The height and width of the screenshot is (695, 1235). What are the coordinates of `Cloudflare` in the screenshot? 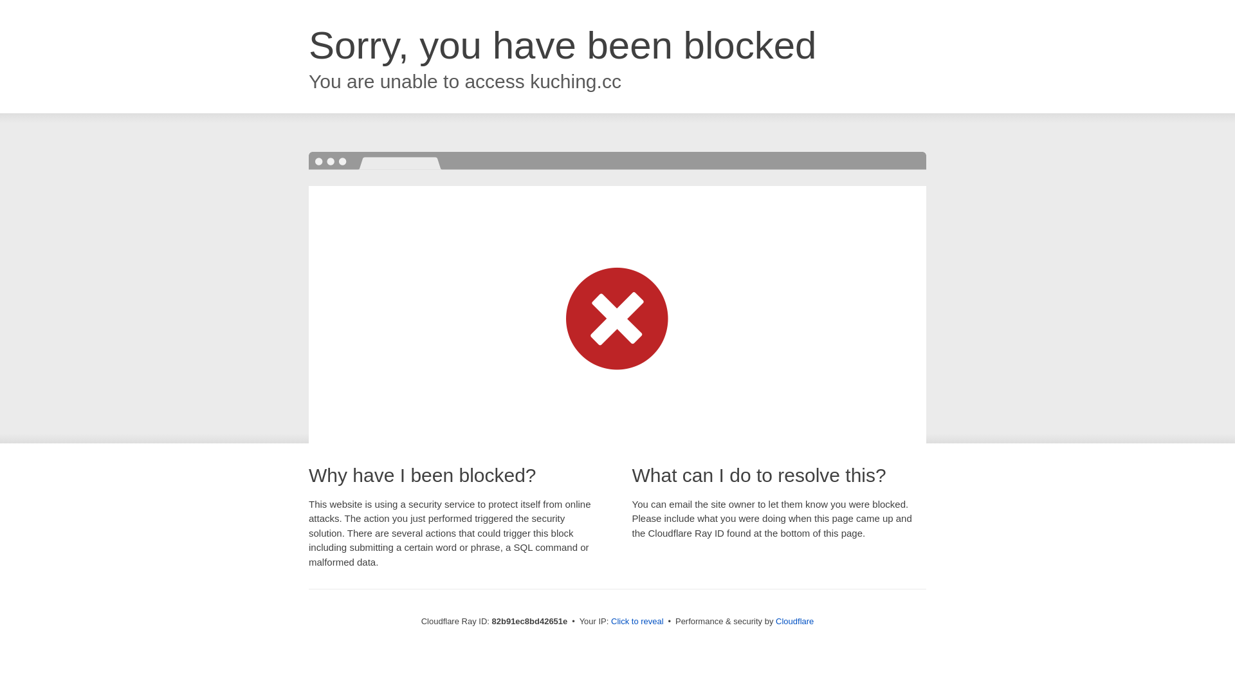 It's located at (795, 622).